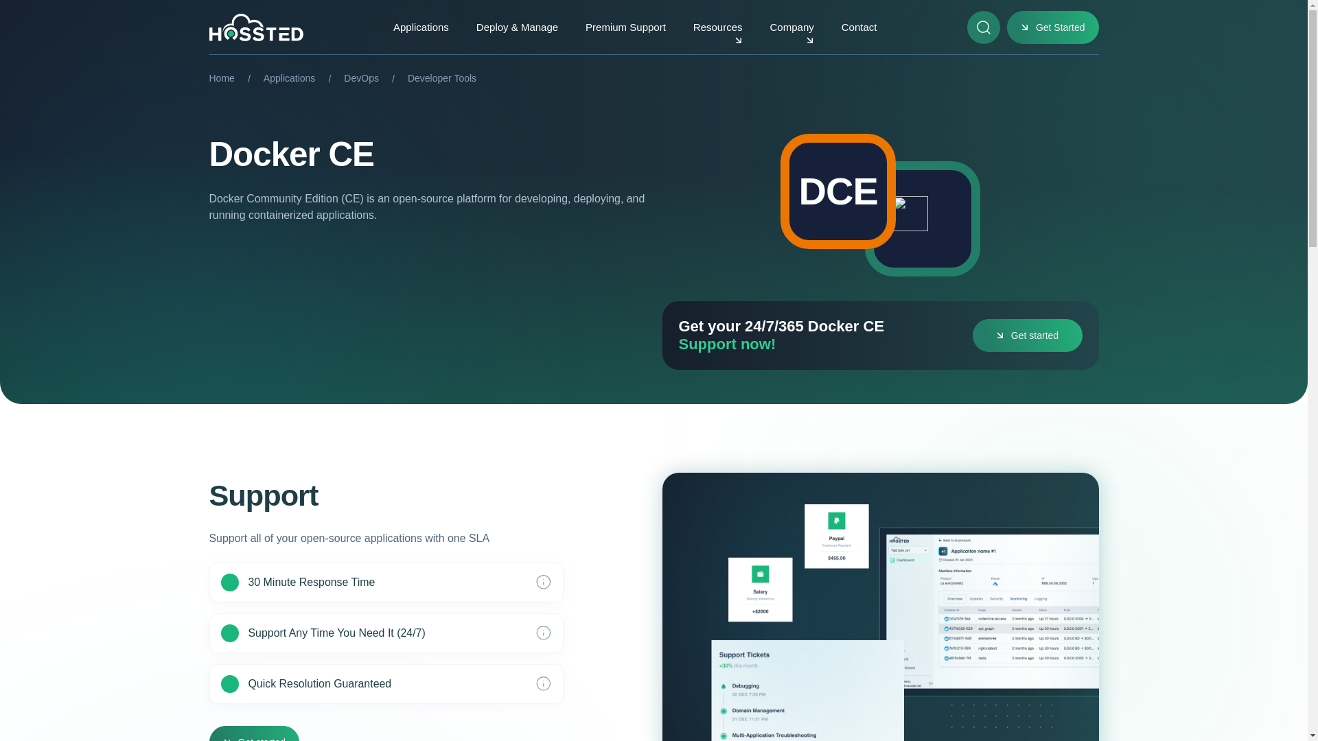 The height and width of the screenshot is (741, 1318). Describe the element at coordinates (718, 27) in the screenshot. I see `Resources` at that location.